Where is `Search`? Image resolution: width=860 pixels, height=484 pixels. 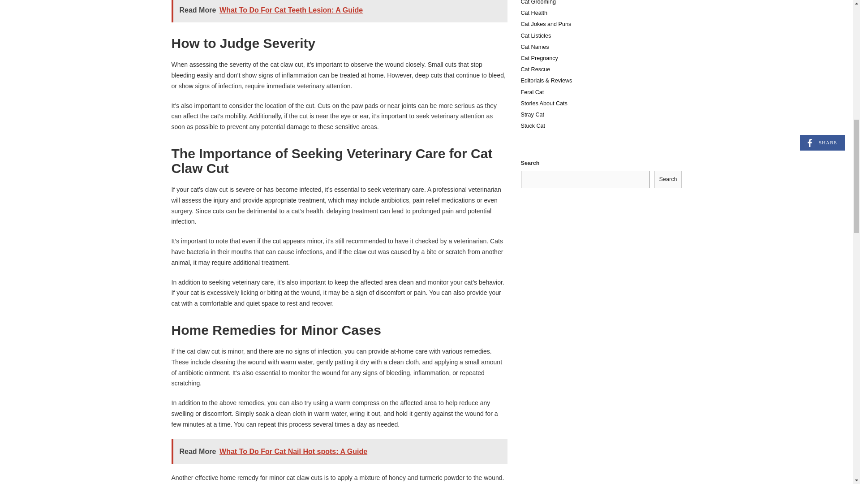
Search is located at coordinates (668, 179).